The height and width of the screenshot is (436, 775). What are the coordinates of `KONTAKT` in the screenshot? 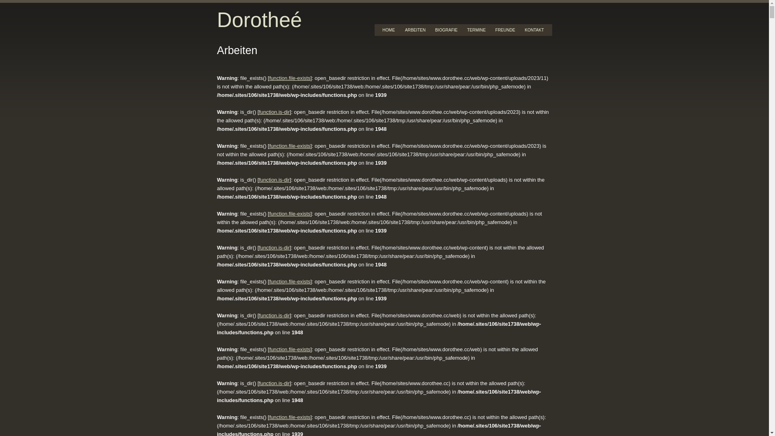 It's located at (534, 30).